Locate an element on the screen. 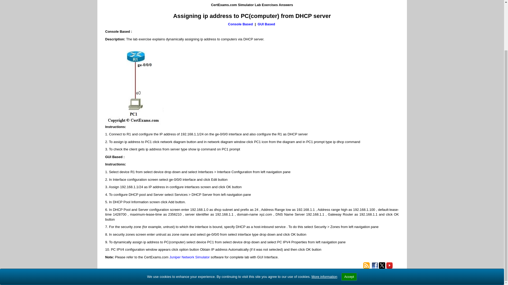 This screenshot has width=508, height=285. Console Based is located at coordinates (241, 24).